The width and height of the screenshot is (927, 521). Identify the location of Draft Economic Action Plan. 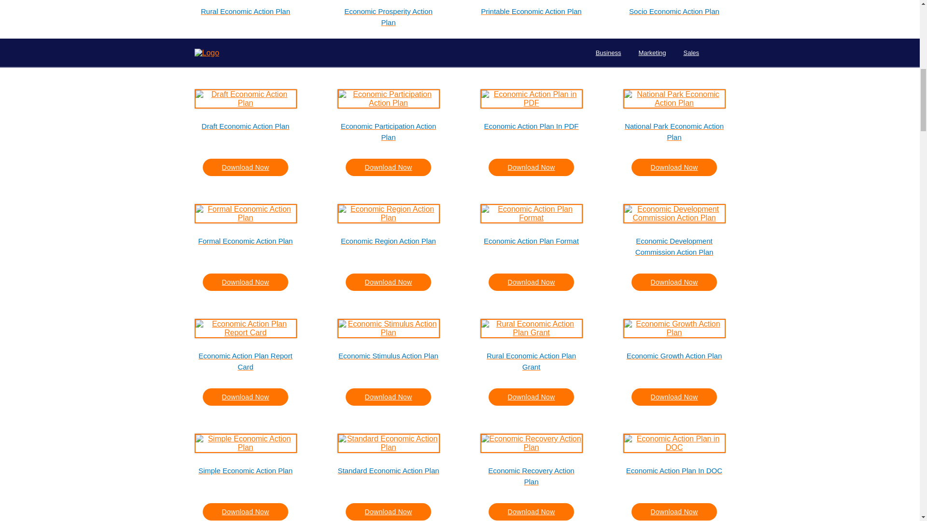
(245, 131).